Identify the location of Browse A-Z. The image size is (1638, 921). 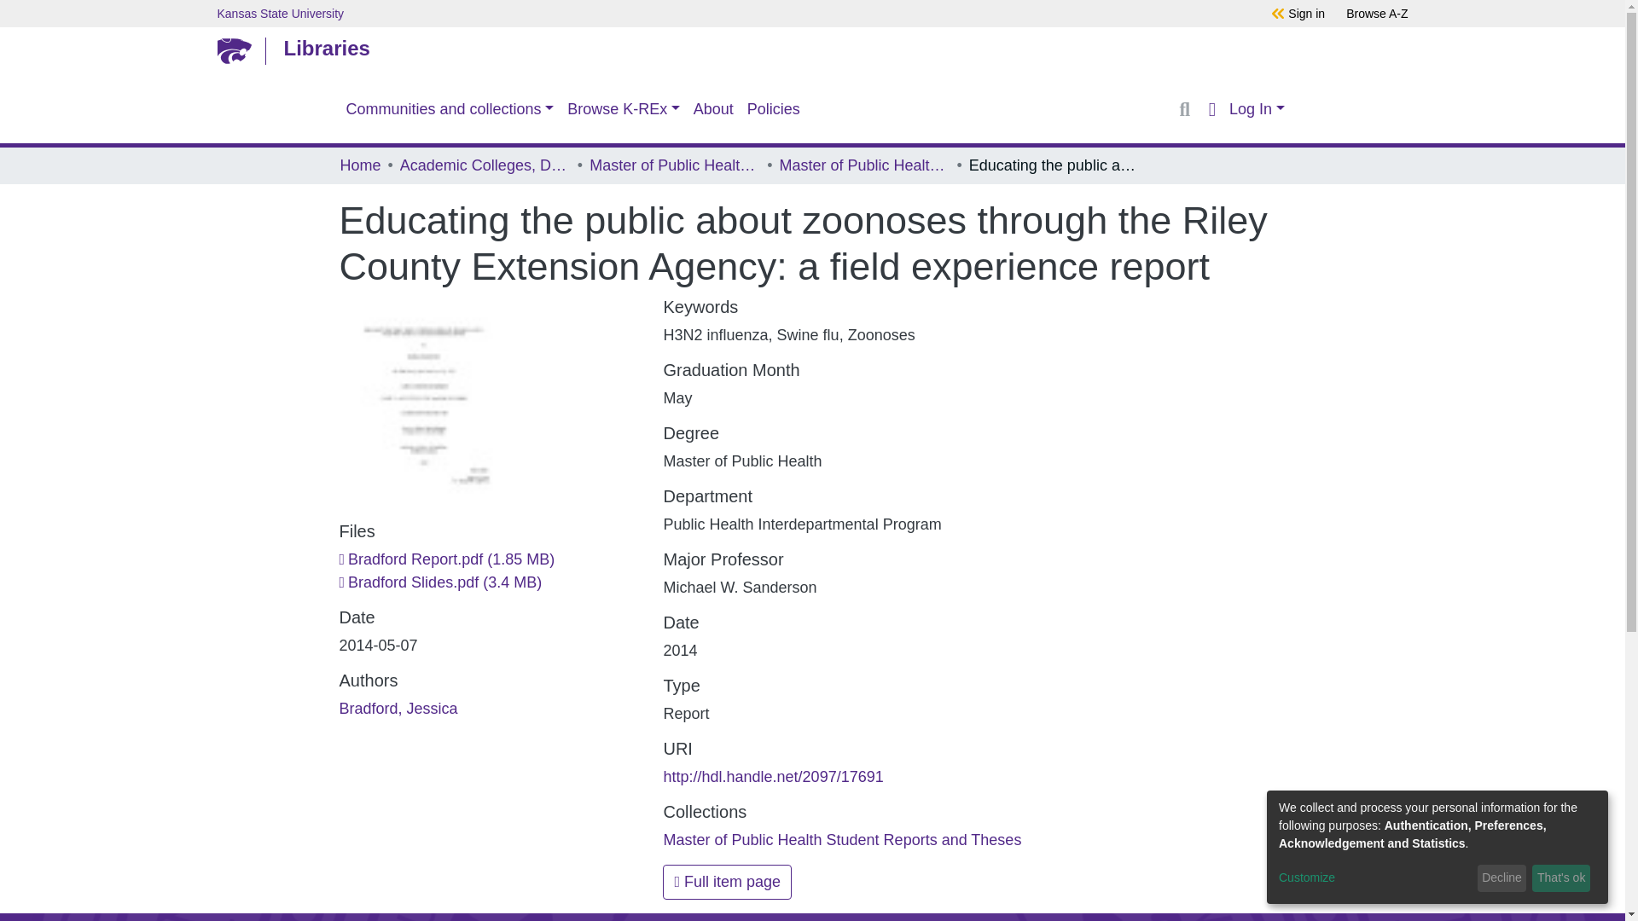
(1377, 13).